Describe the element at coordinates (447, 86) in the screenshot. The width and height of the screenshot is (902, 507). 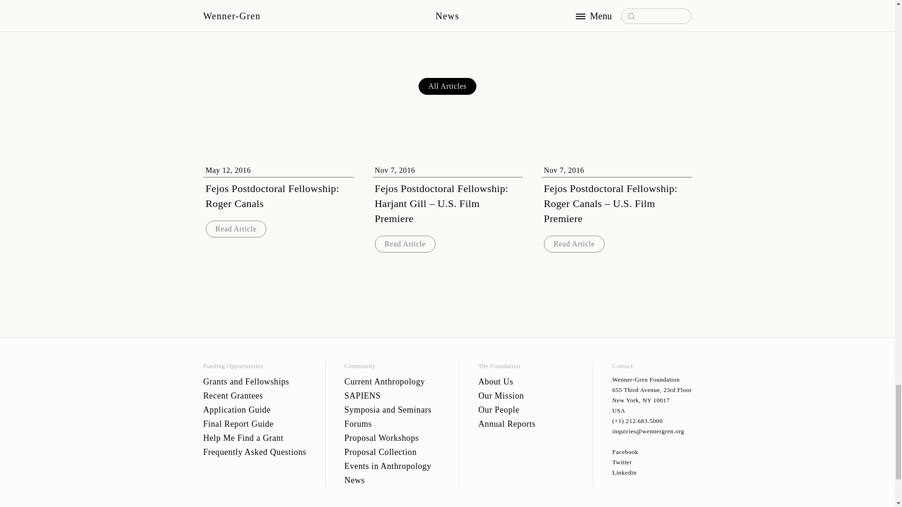
I see `All Articles` at that location.